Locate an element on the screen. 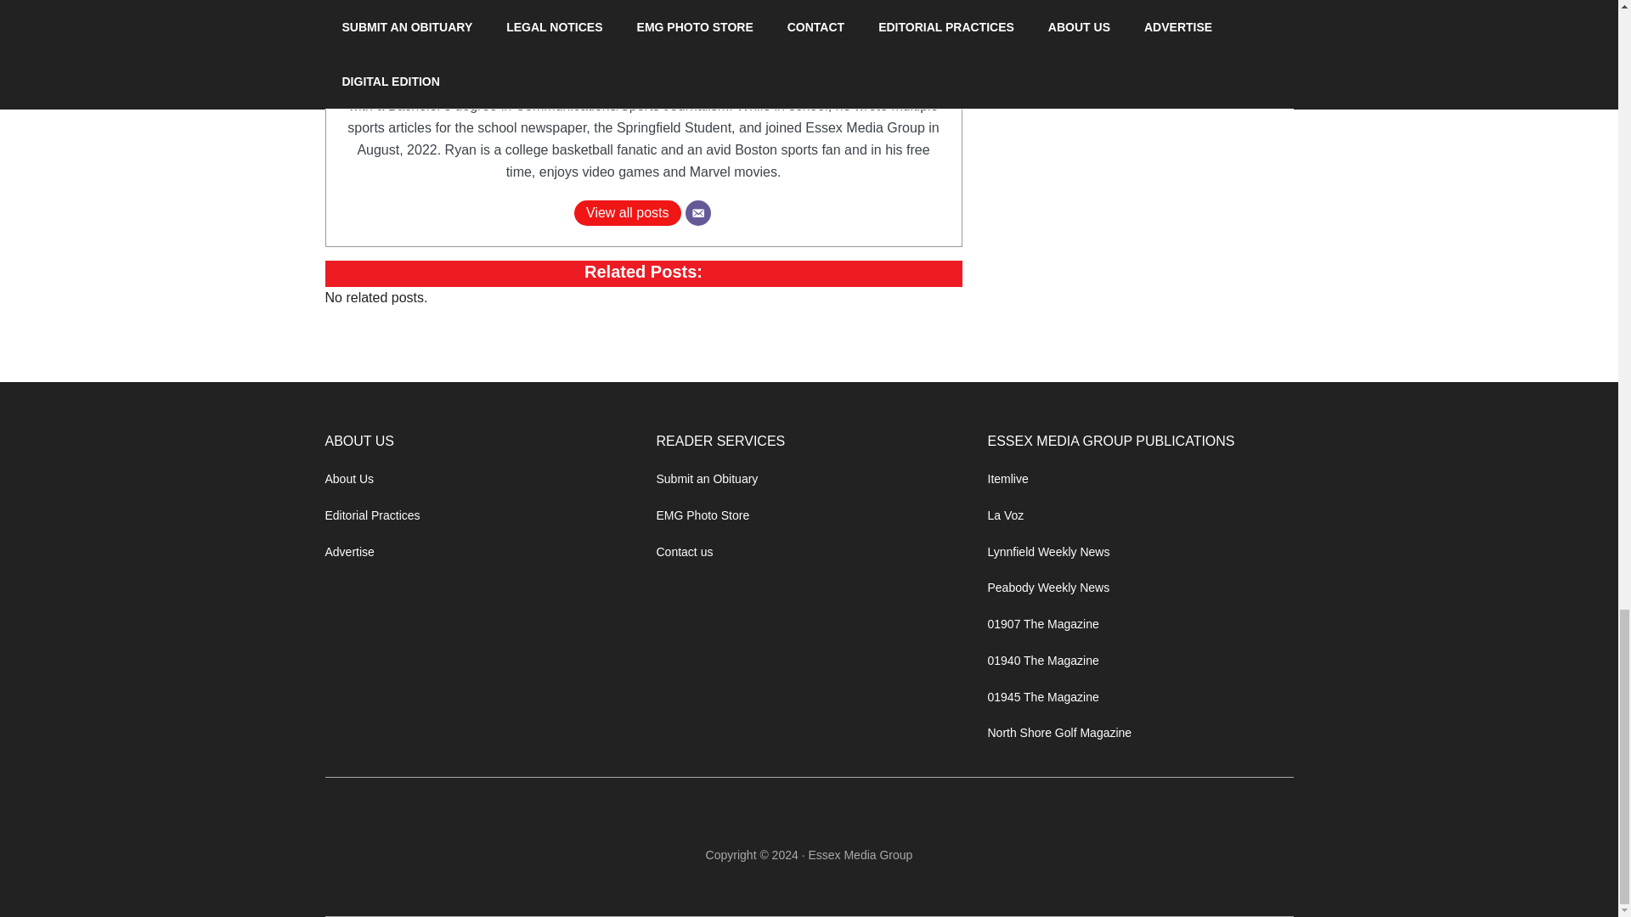 Image resolution: width=1631 pixels, height=917 pixels. Submit an Obituary is located at coordinates (707, 479).